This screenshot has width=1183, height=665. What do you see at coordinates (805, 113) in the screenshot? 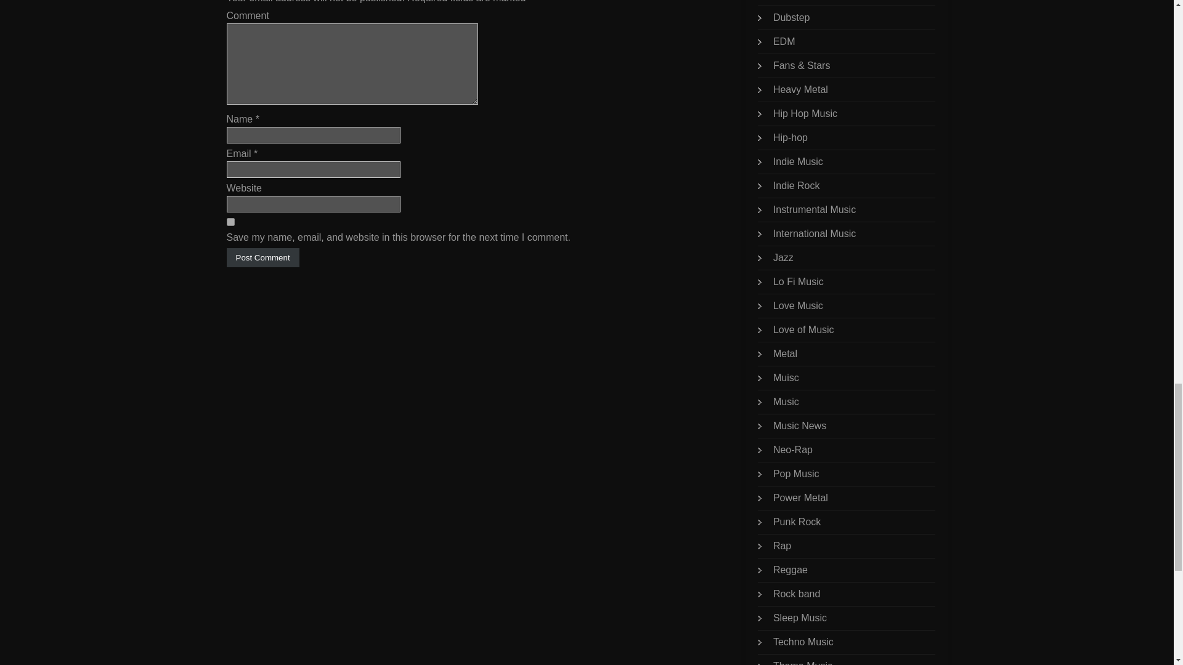
I see `Hip Hop Music` at bounding box center [805, 113].